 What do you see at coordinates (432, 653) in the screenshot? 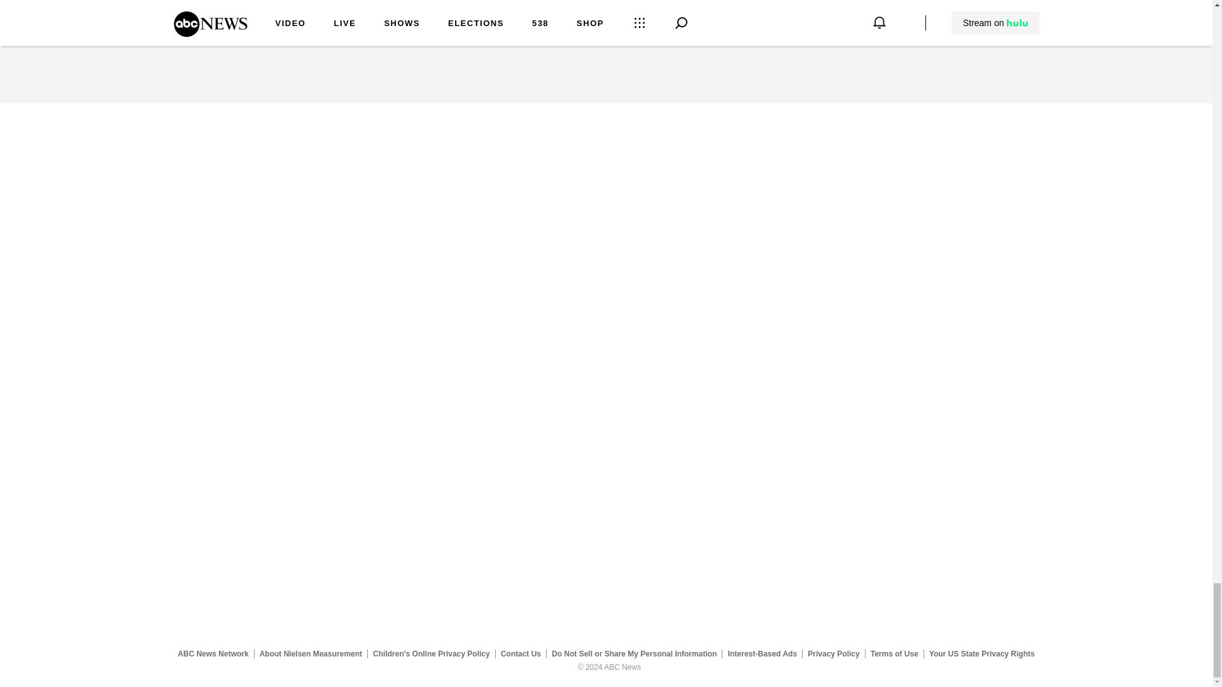
I see `Children's Online Privacy Policy` at bounding box center [432, 653].